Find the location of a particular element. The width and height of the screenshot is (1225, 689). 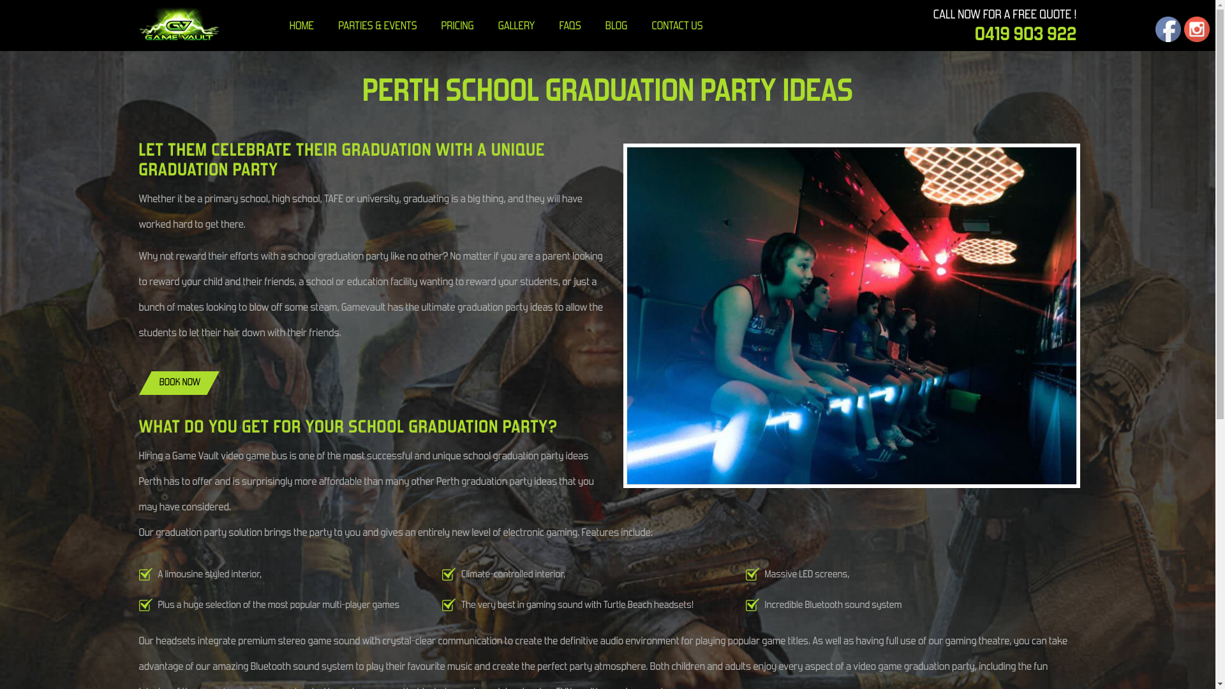

BLOG is located at coordinates (616, 26).